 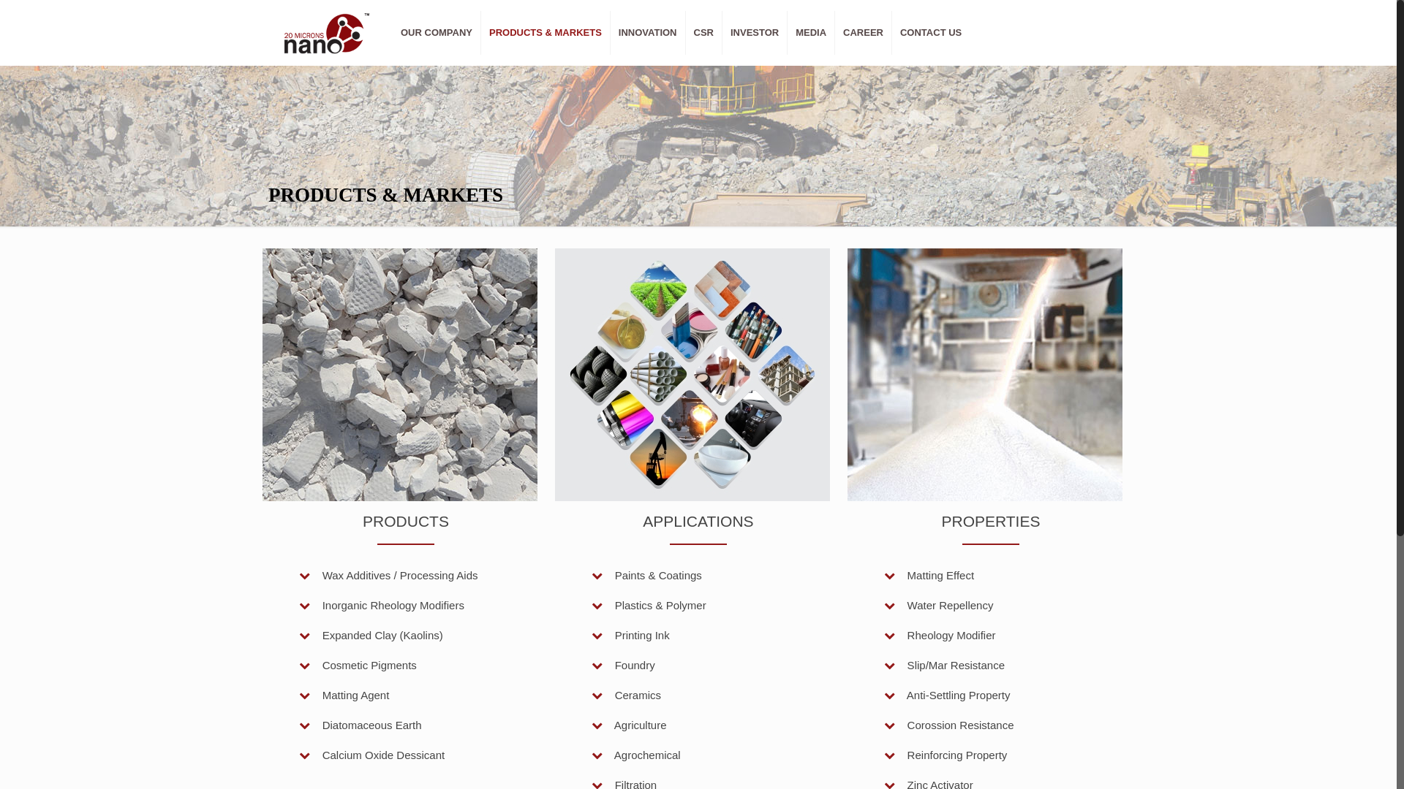 I want to click on     Calcium Oxide Dessicant, so click(x=371, y=755).